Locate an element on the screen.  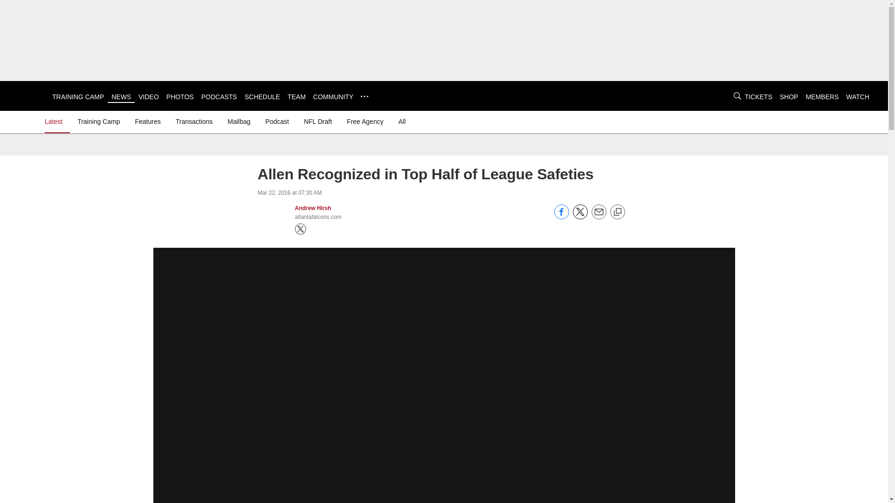
PODCASTS is located at coordinates (219, 97).